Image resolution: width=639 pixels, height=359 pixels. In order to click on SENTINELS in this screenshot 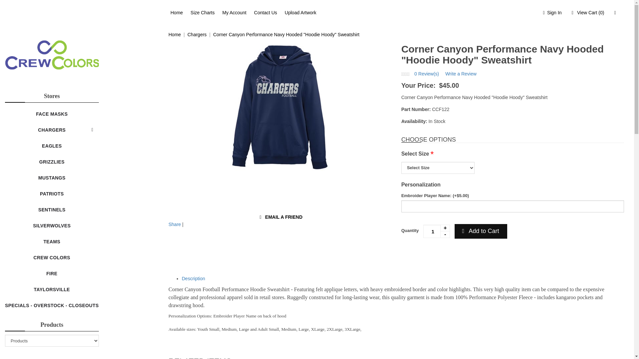, I will do `click(52, 209)`.